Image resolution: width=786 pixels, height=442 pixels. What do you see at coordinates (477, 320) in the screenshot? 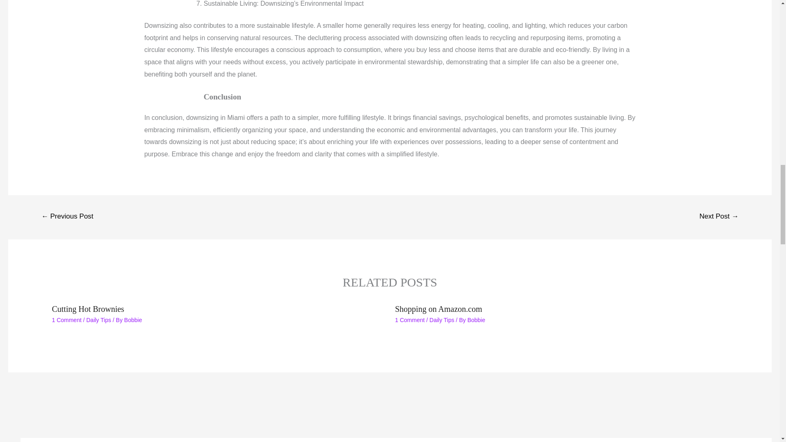
I see `Bobbie` at bounding box center [477, 320].